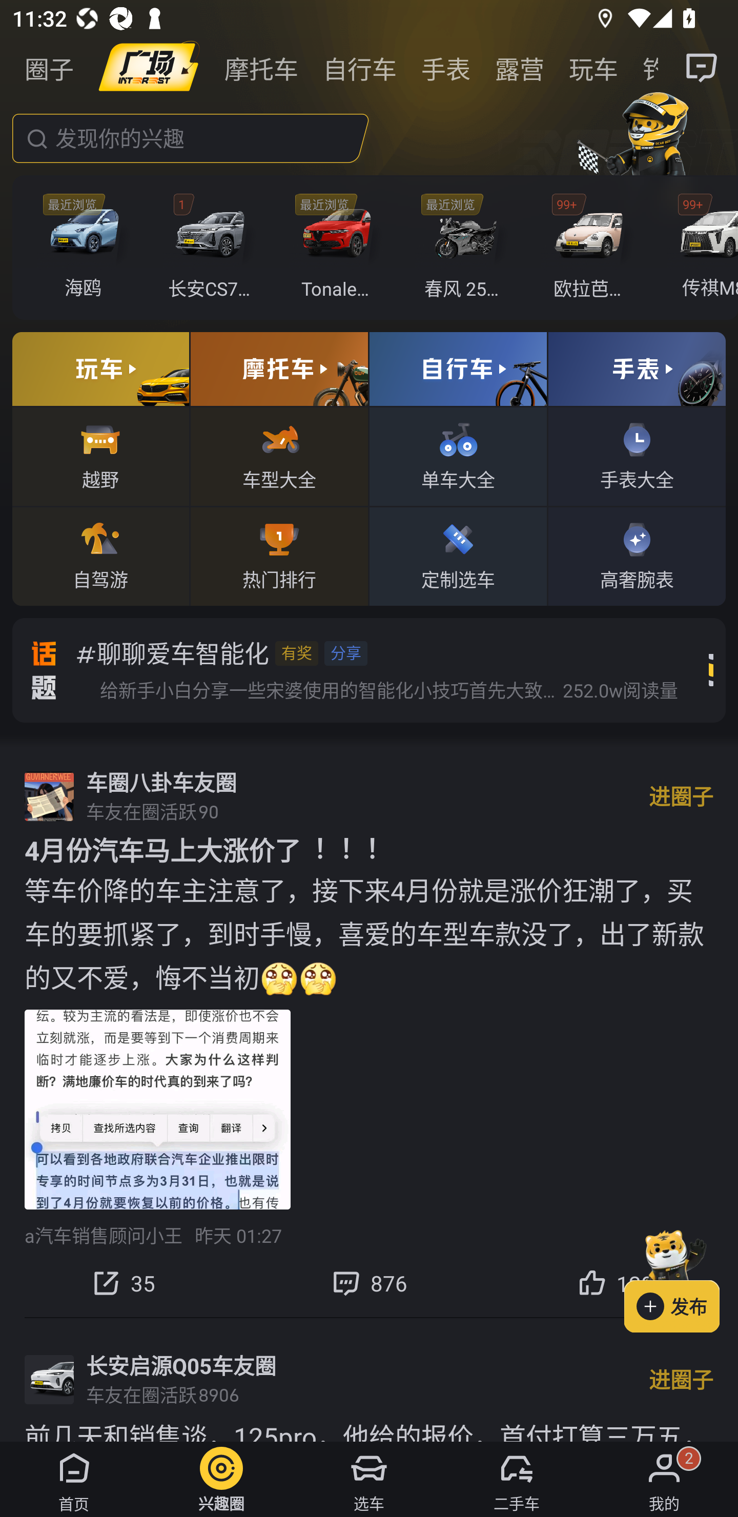 The width and height of the screenshot is (738, 1517). Describe the element at coordinates (261, 68) in the screenshot. I see `摩托车` at that location.